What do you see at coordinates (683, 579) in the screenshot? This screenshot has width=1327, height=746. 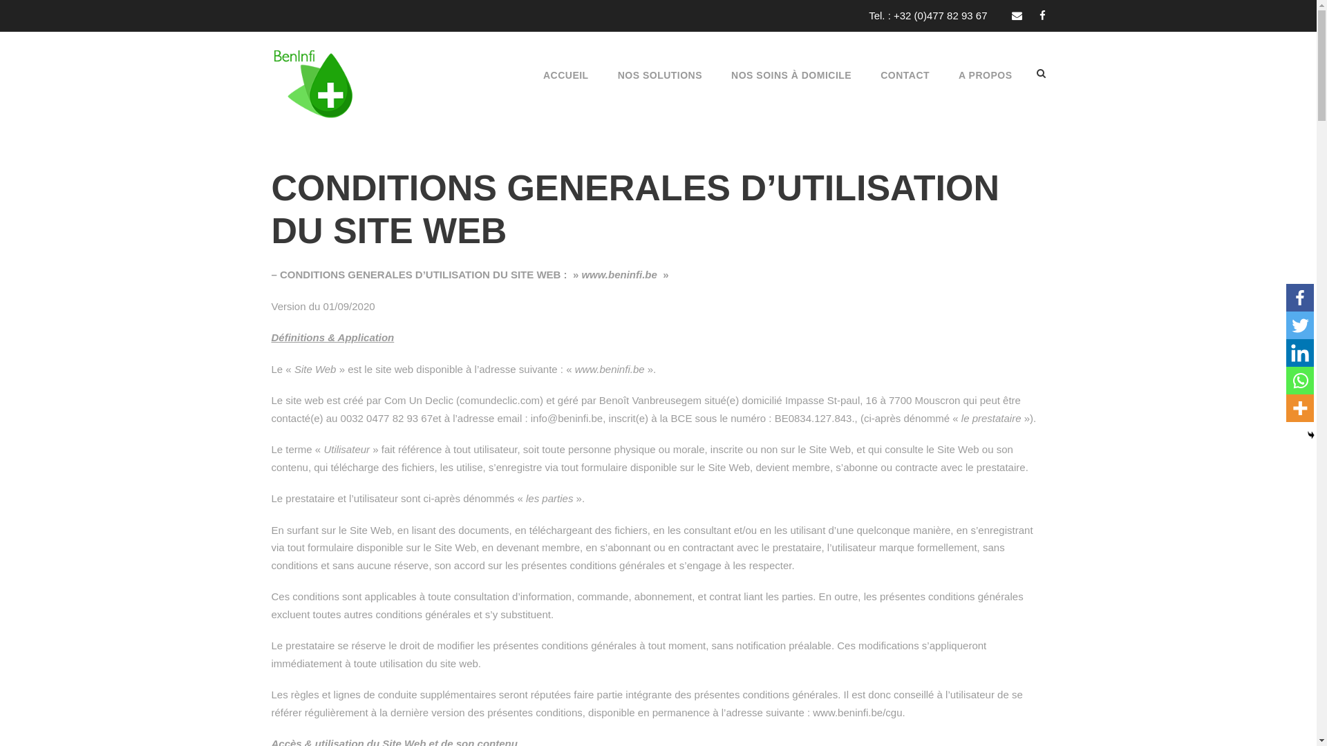 I see `facebook` at bounding box center [683, 579].